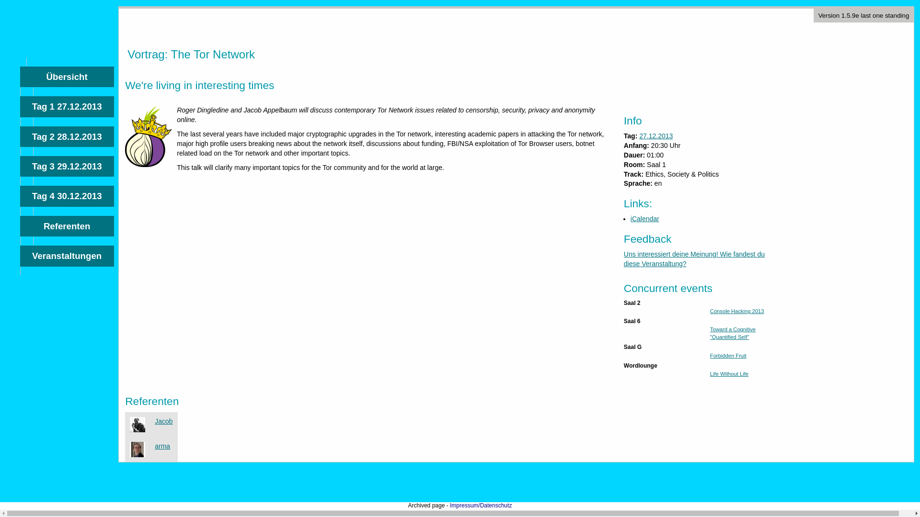  I want to click on 27.12.2013, so click(655, 136).